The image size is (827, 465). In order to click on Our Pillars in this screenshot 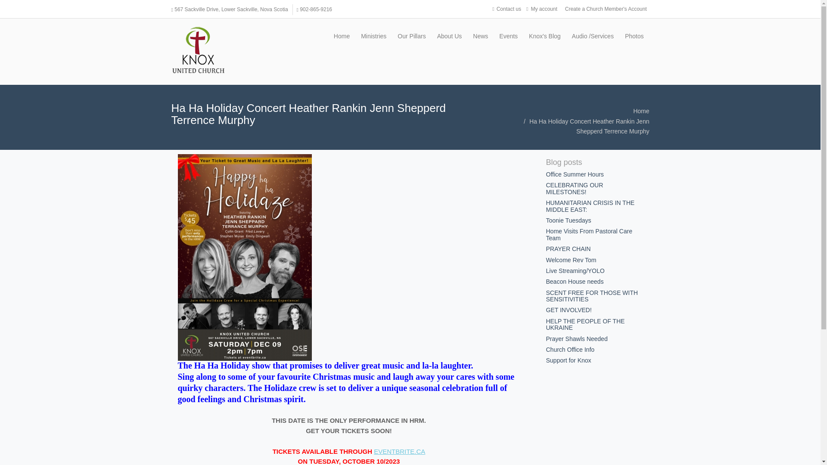, I will do `click(411, 36)`.